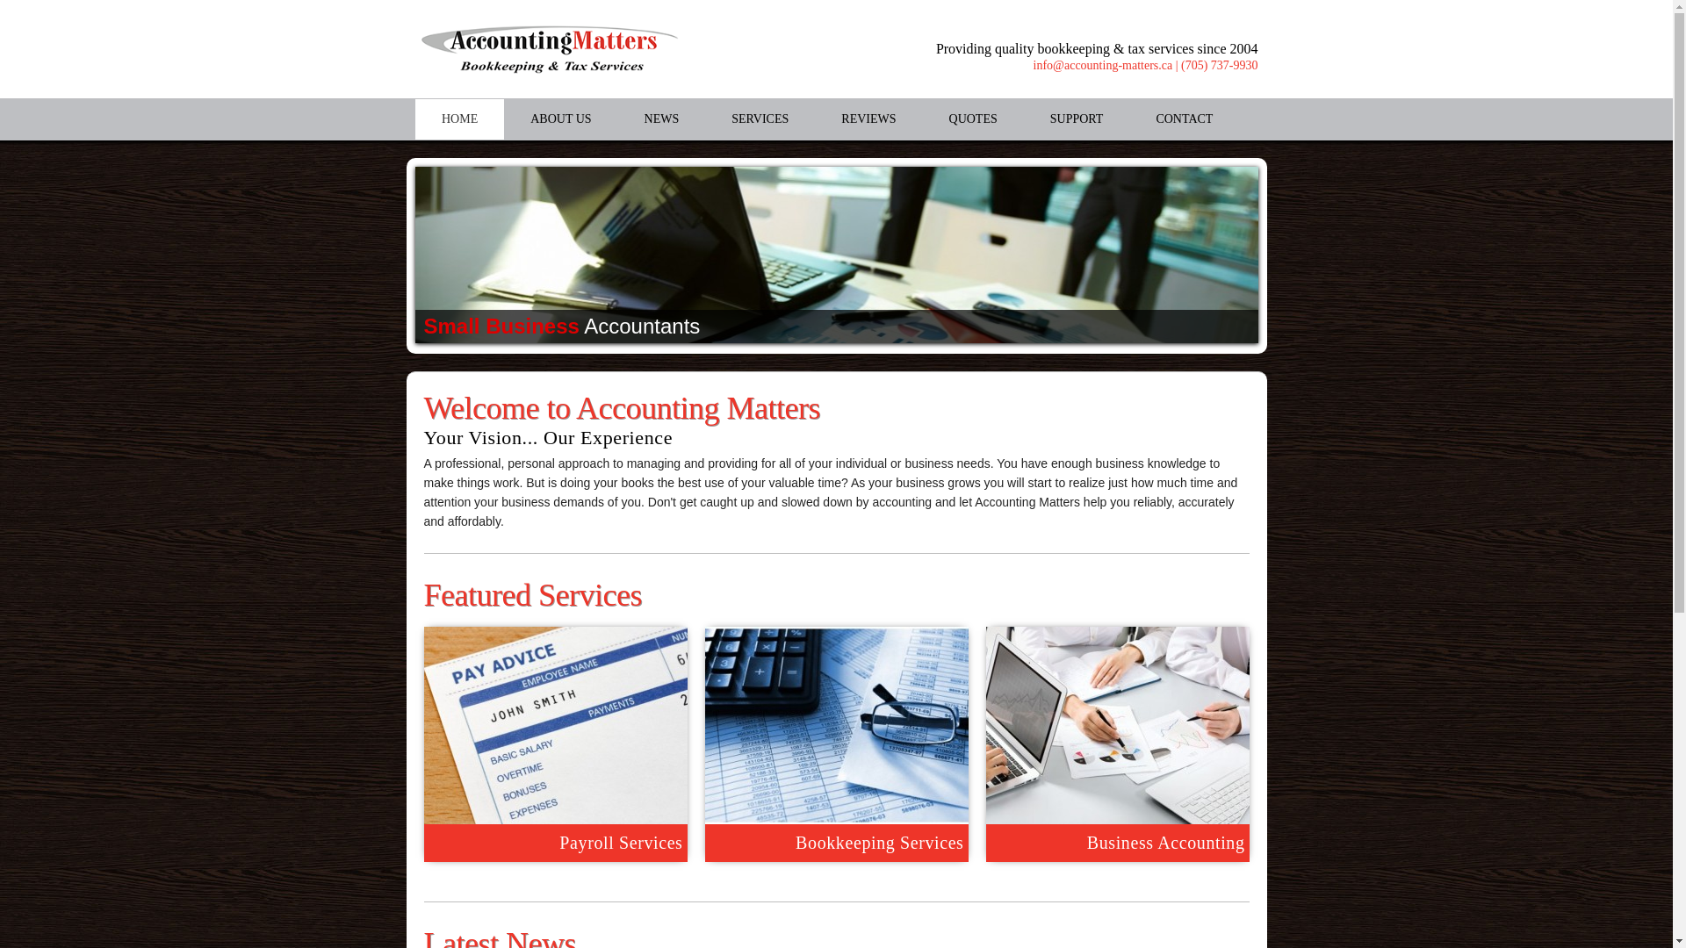 This screenshot has width=1686, height=948. What do you see at coordinates (460, 119) in the screenshot?
I see `HOME` at bounding box center [460, 119].